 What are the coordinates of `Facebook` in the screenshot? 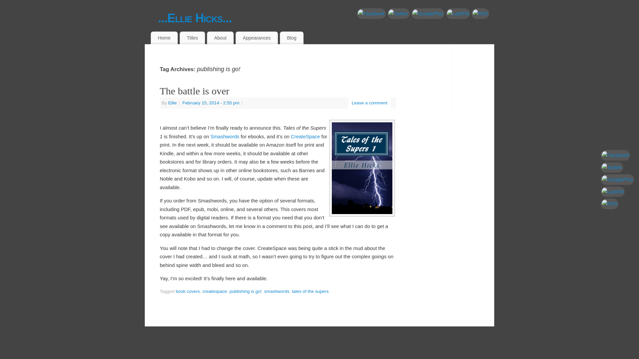 It's located at (371, 13).